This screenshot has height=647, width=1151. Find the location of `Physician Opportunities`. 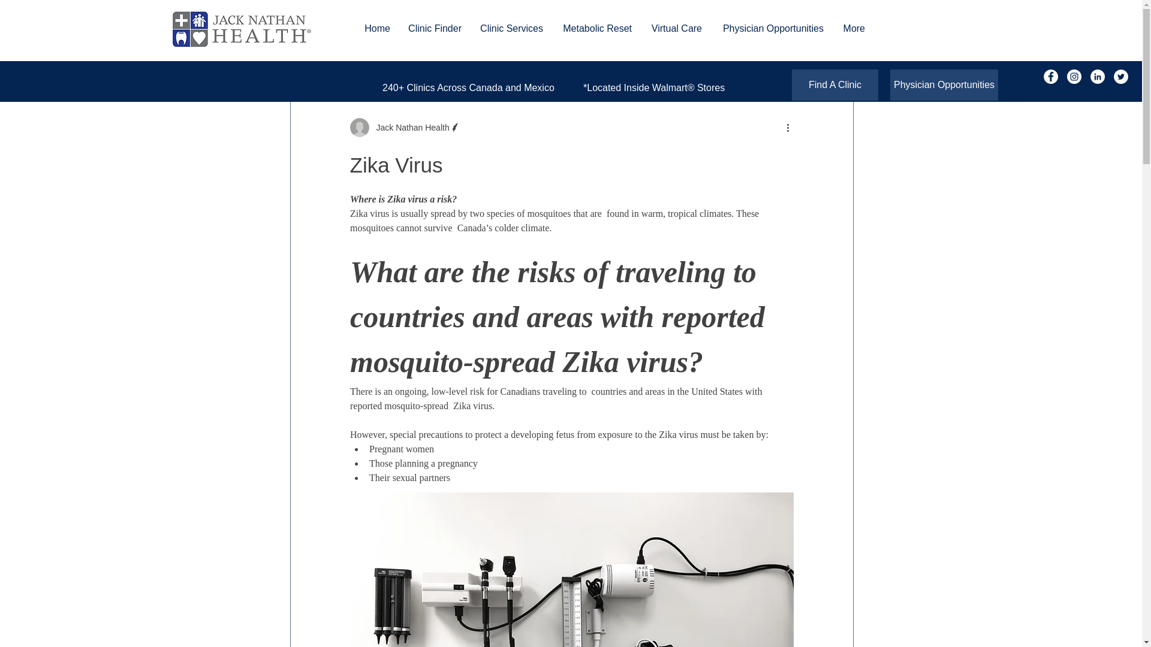

Physician Opportunities is located at coordinates (944, 85).